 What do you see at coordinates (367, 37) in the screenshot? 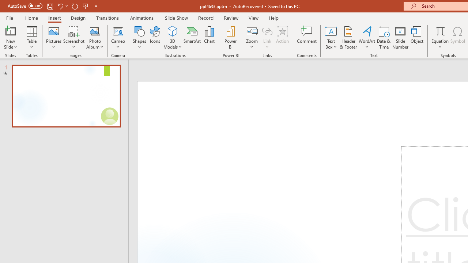
I see `WordArt` at bounding box center [367, 37].